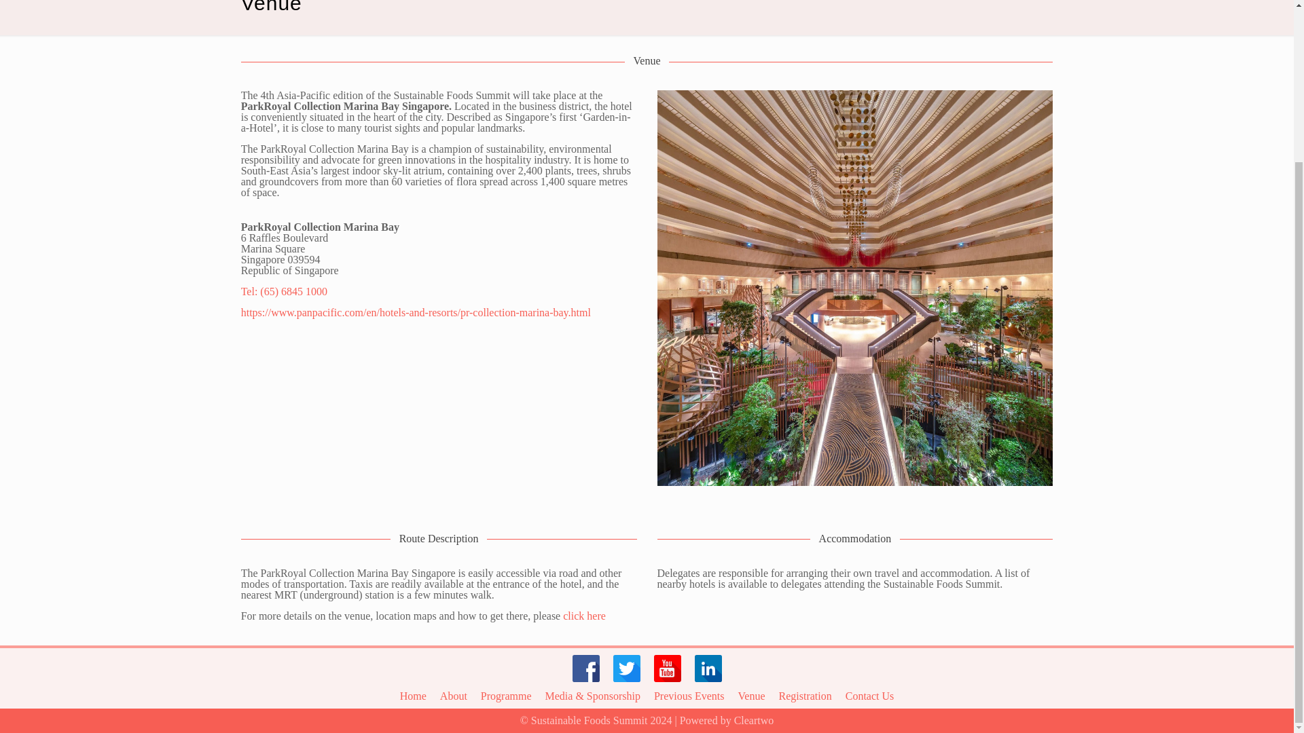  What do you see at coordinates (667, 669) in the screenshot?
I see `YouTube` at bounding box center [667, 669].